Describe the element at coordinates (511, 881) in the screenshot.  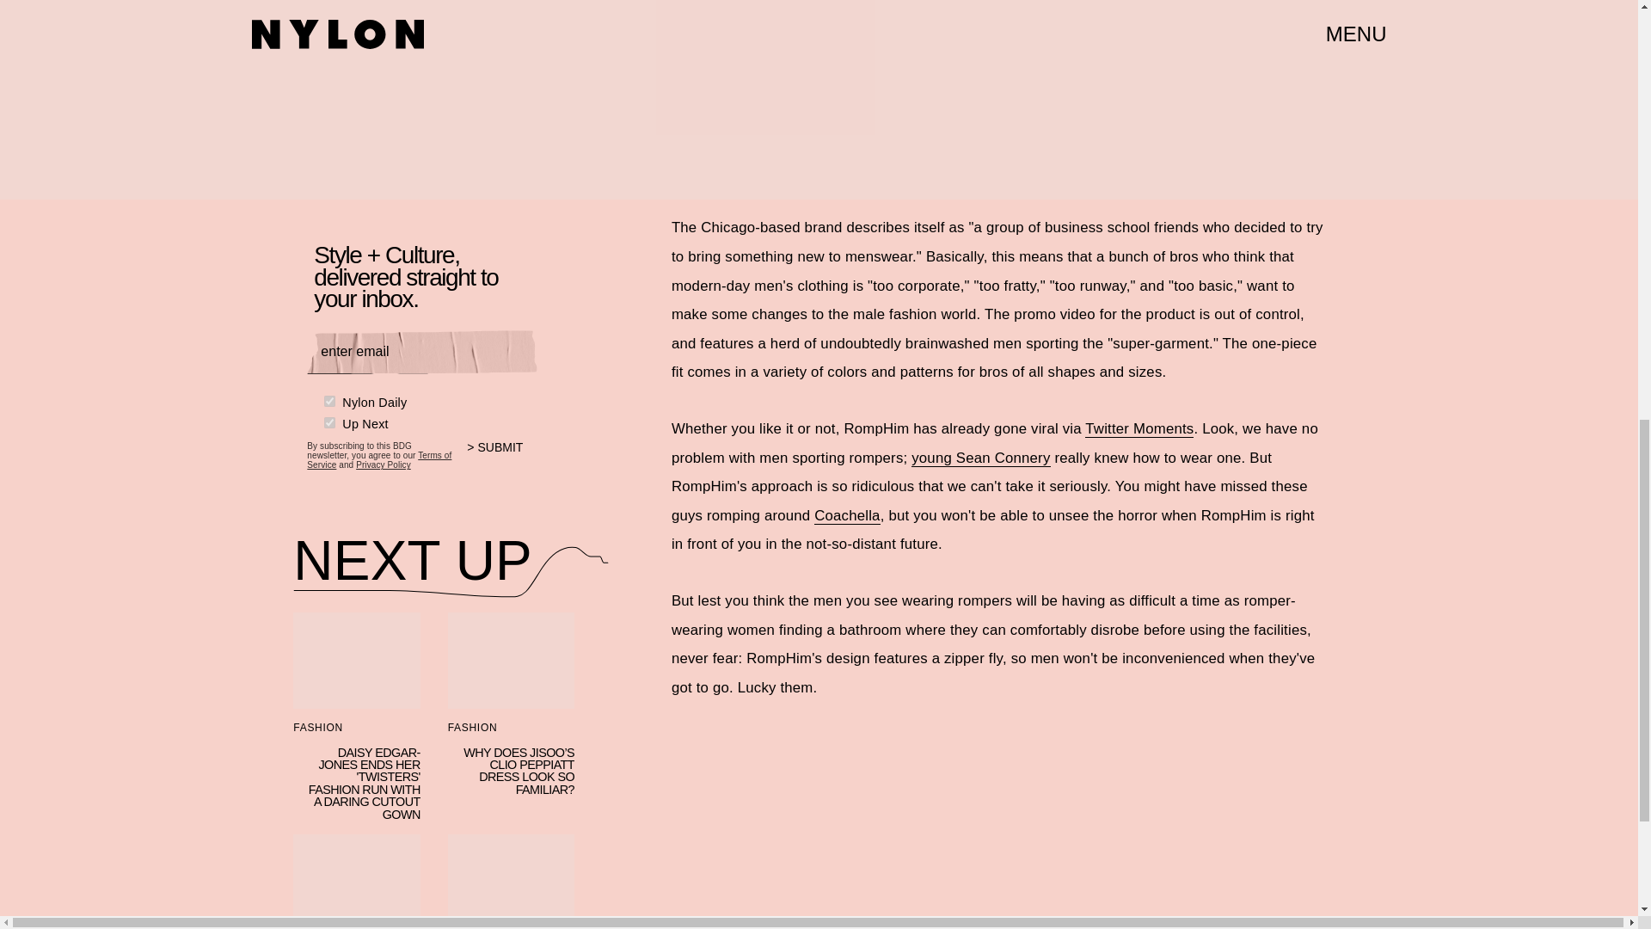
I see `HOW TO GIVE YOUR SHEER TOP AN ELEVATED FEEL` at that location.